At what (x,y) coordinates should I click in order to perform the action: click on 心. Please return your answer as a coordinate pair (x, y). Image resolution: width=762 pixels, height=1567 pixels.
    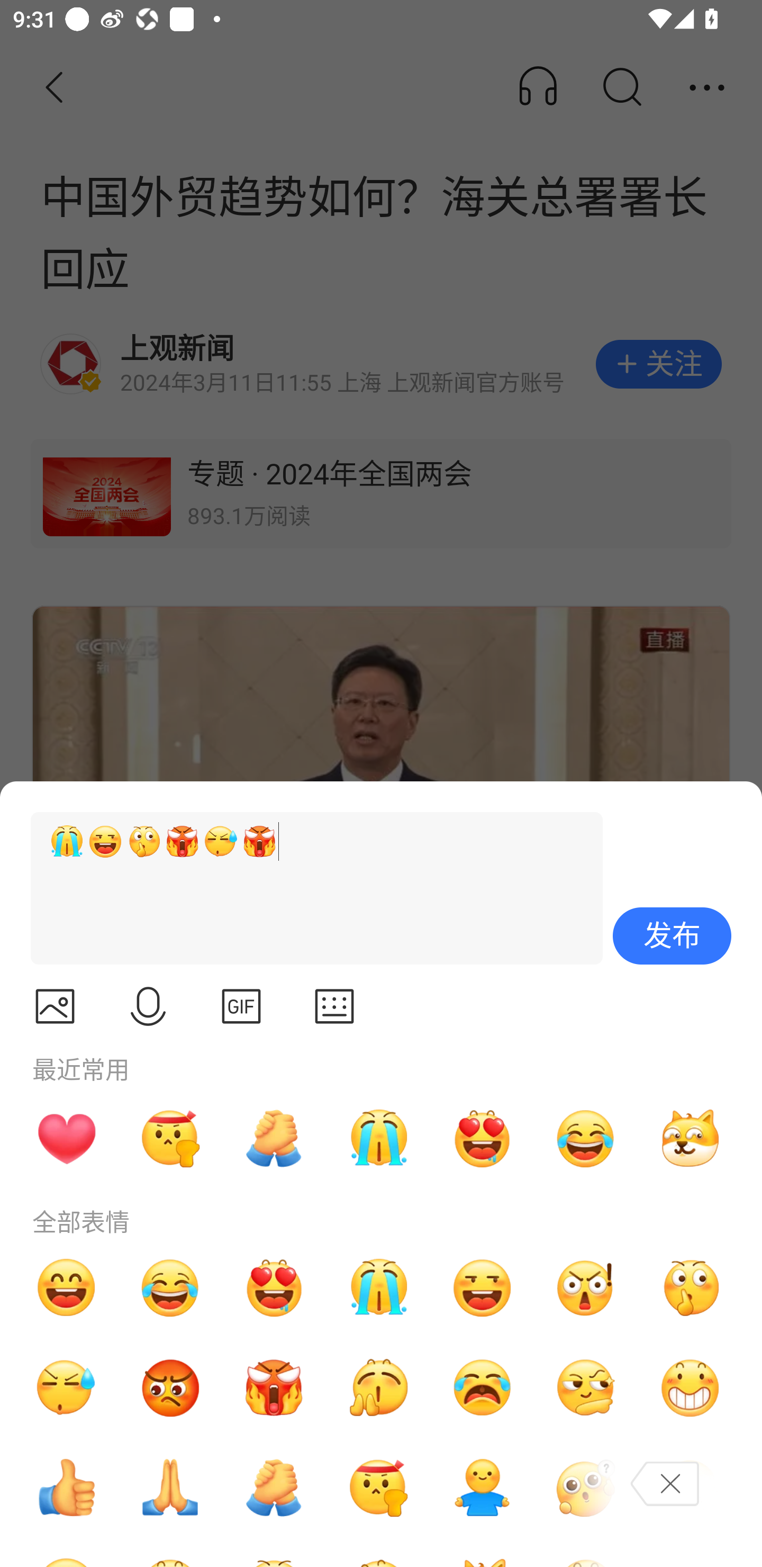
    Looking at the image, I should click on (66, 1138).